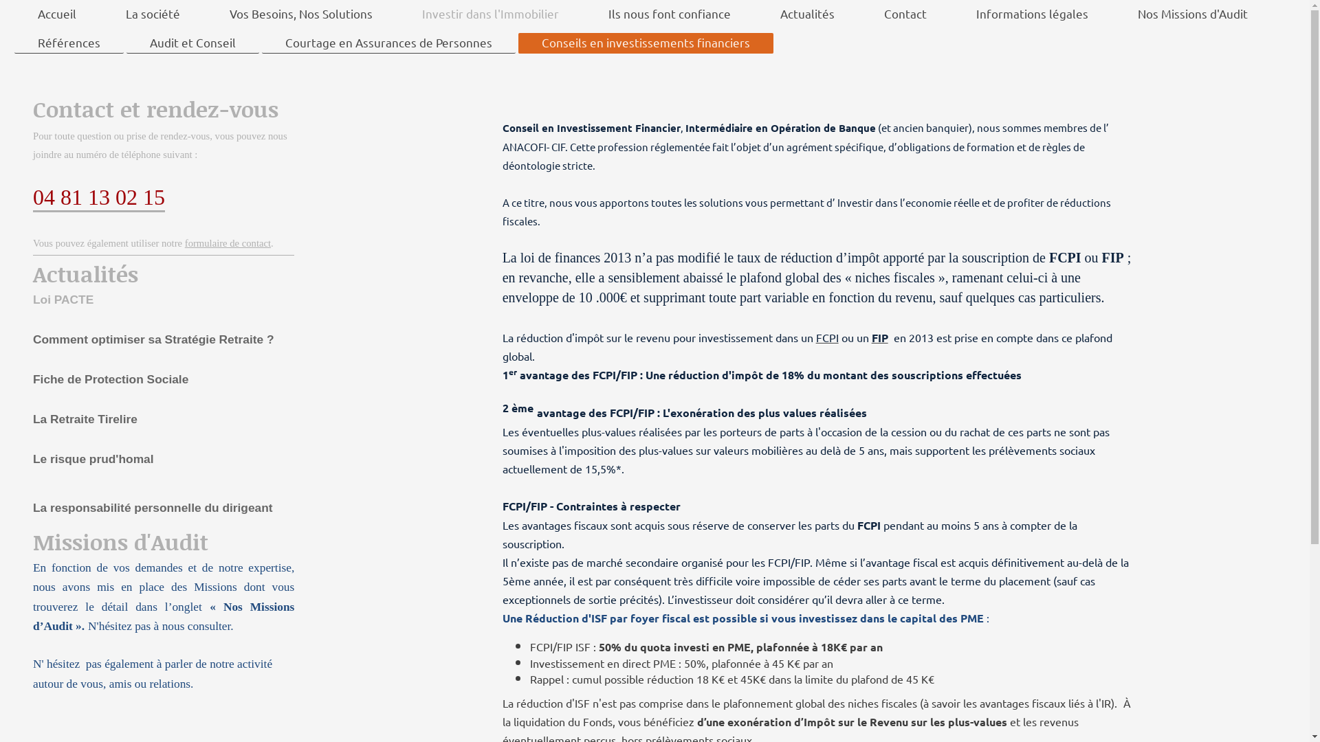 Image resolution: width=1320 pixels, height=742 pixels. I want to click on FIP, so click(880, 337).